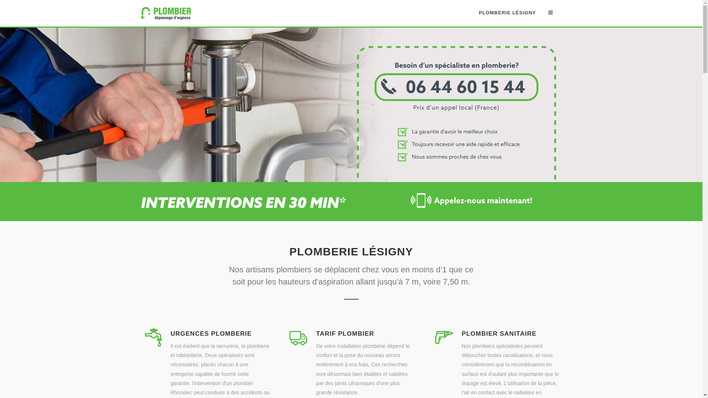 This screenshot has width=708, height=398. Describe the element at coordinates (211, 334) in the screenshot. I see `URGENCES PLOMBERIE` at that location.